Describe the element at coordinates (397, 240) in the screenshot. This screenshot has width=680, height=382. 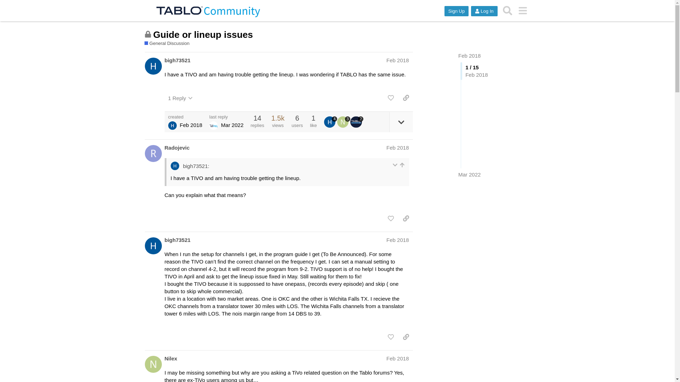
I see `Feb 2018` at that location.